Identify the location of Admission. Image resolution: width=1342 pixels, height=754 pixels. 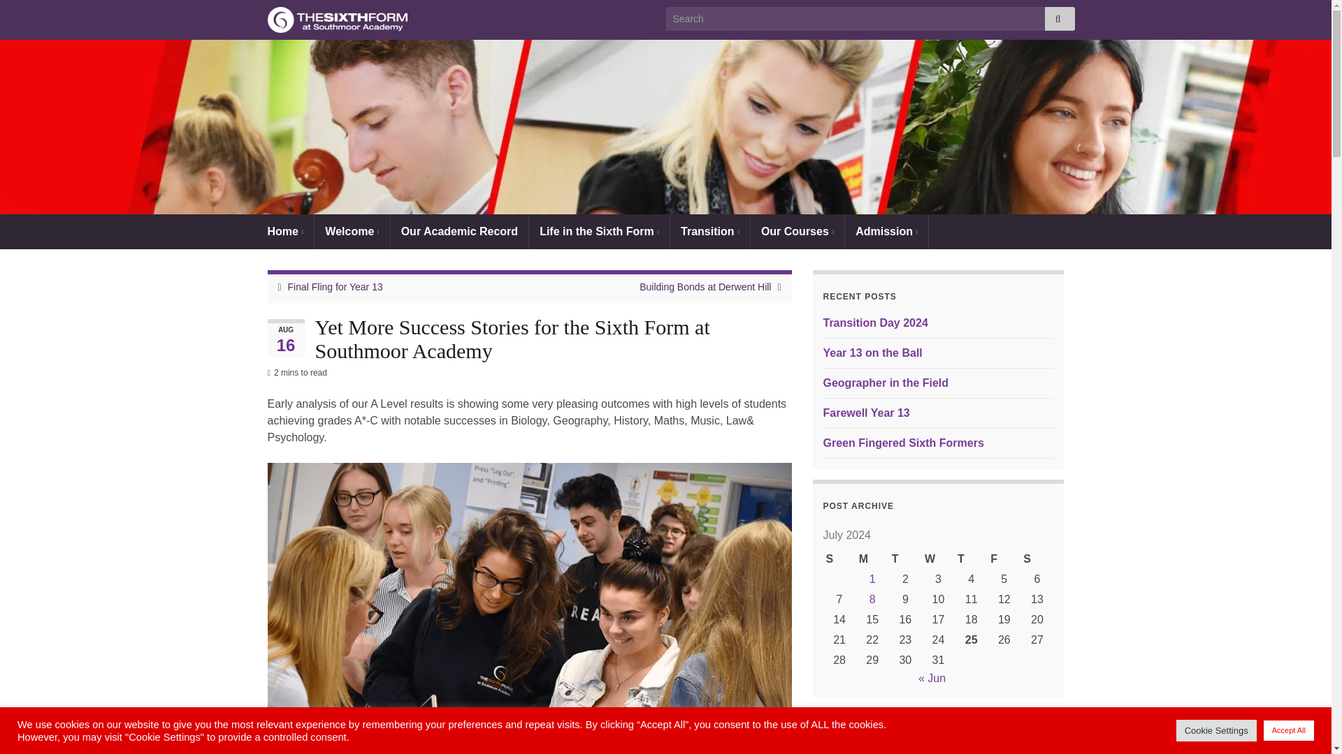
(886, 232).